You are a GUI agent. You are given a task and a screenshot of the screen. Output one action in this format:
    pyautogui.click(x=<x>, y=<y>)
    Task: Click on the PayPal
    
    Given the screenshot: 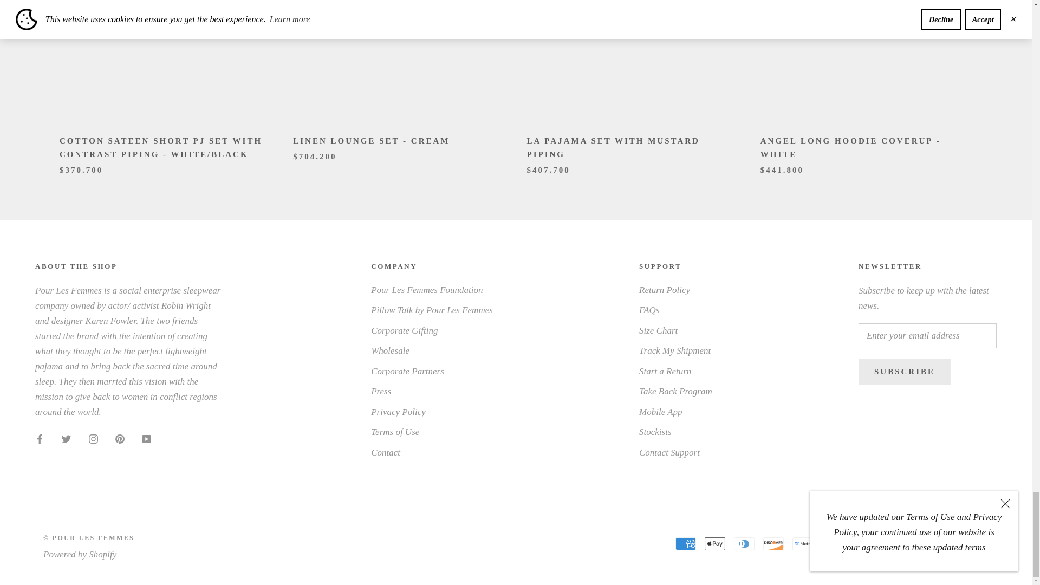 What is the action you would take?
    pyautogui.click(x=890, y=544)
    